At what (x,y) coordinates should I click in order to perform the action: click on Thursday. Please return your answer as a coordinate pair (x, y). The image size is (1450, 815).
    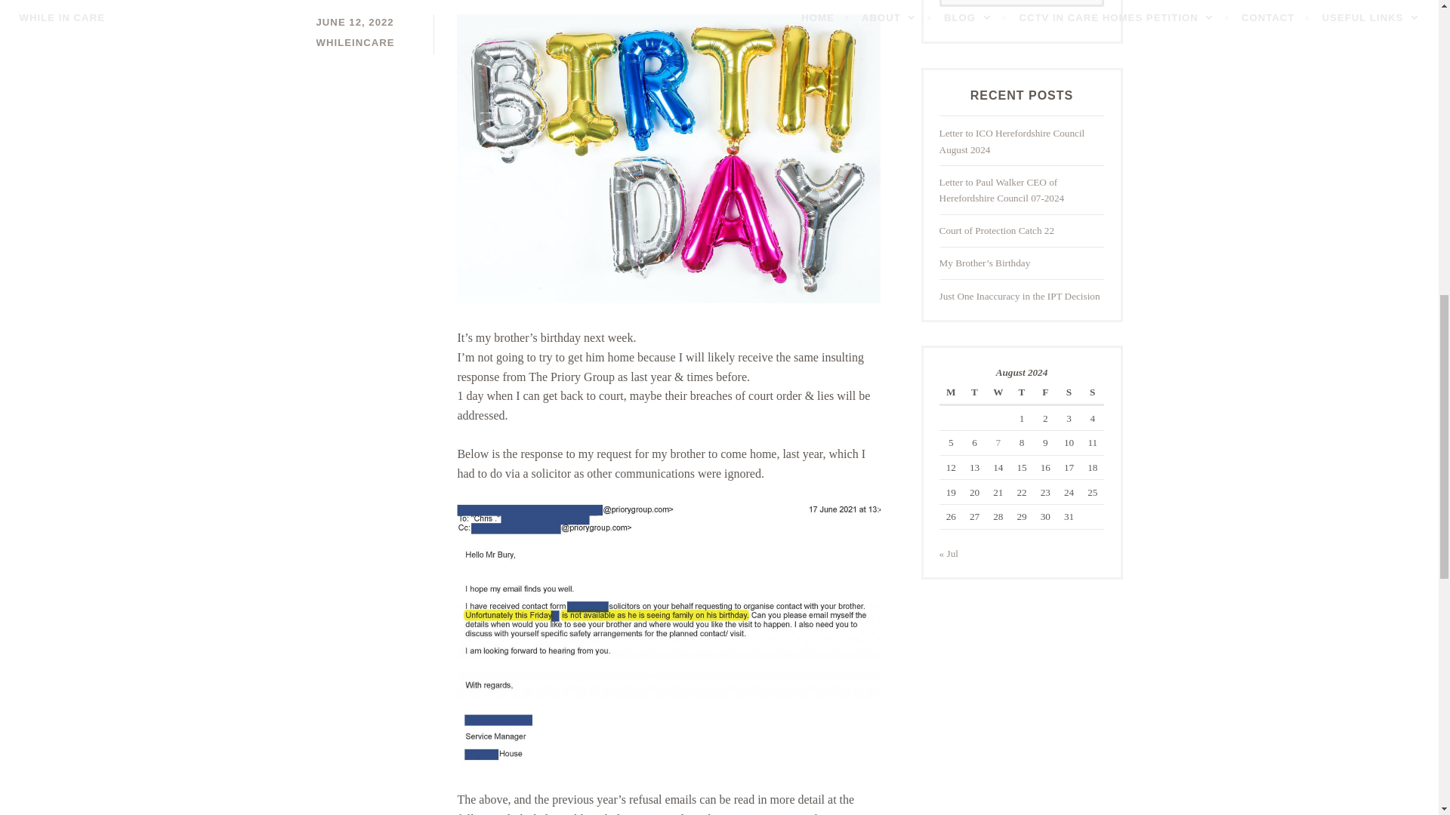
    Looking at the image, I should click on (1021, 392).